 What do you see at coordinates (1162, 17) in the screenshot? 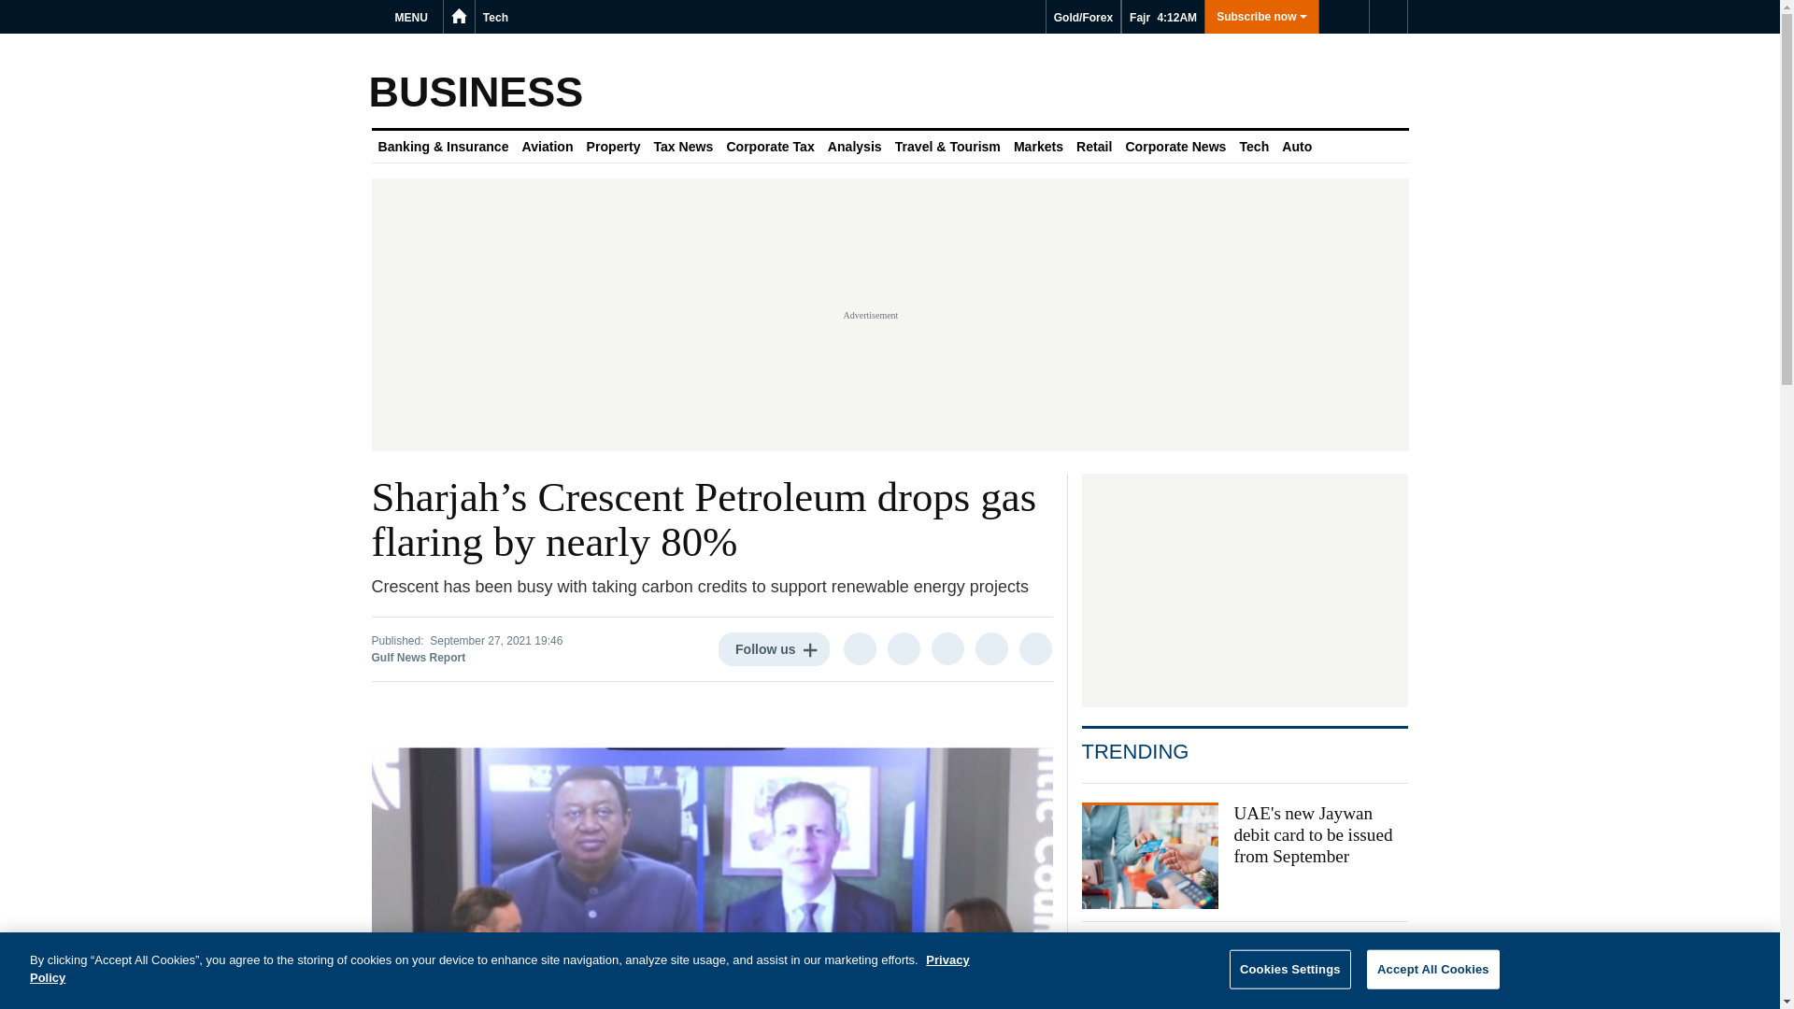
I see `Fajr 4:12AM` at bounding box center [1162, 17].